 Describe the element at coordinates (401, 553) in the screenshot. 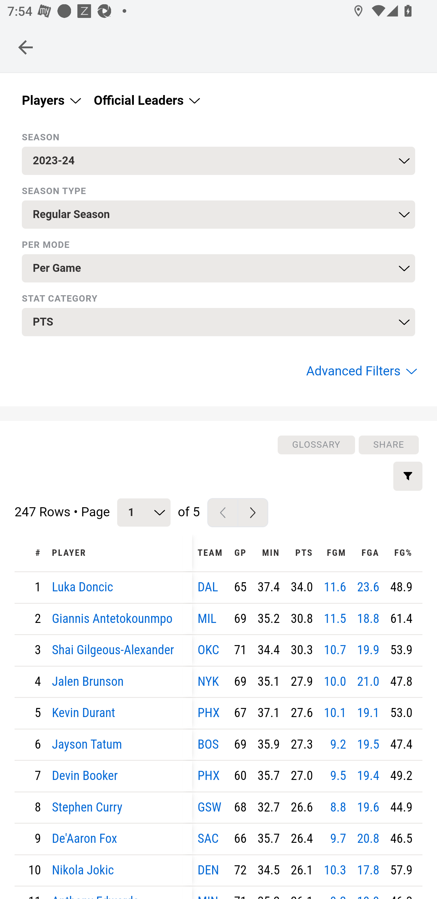

I see `FG%` at that location.